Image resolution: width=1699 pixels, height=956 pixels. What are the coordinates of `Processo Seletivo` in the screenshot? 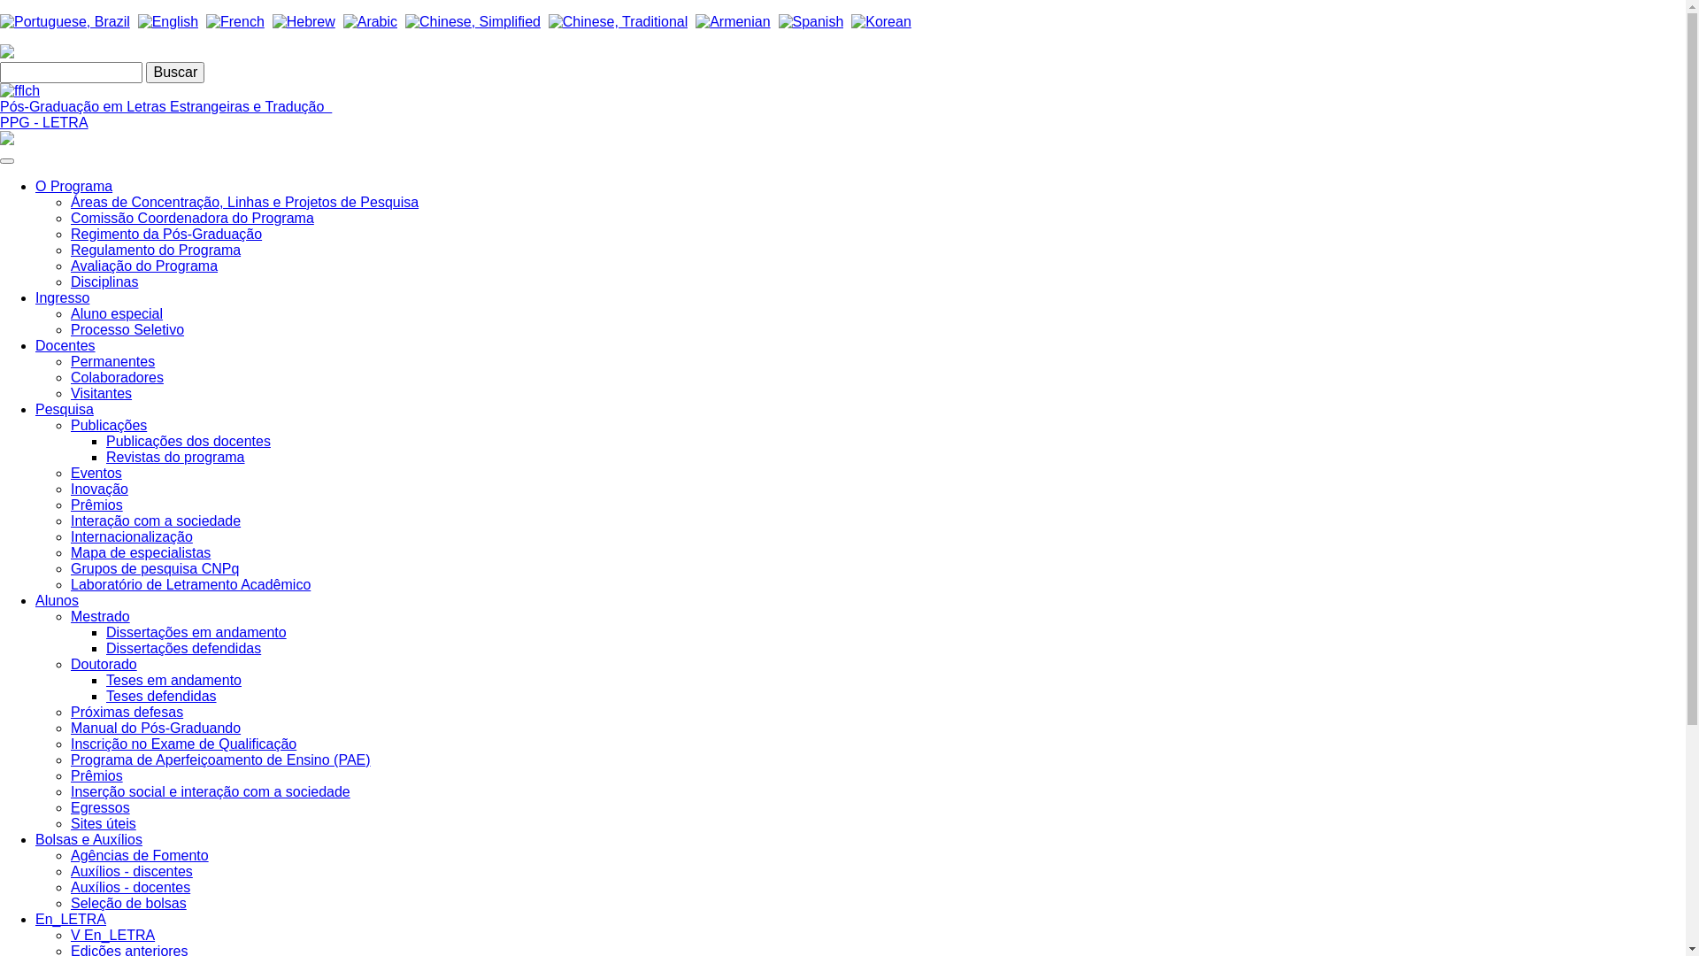 It's located at (127, 329).